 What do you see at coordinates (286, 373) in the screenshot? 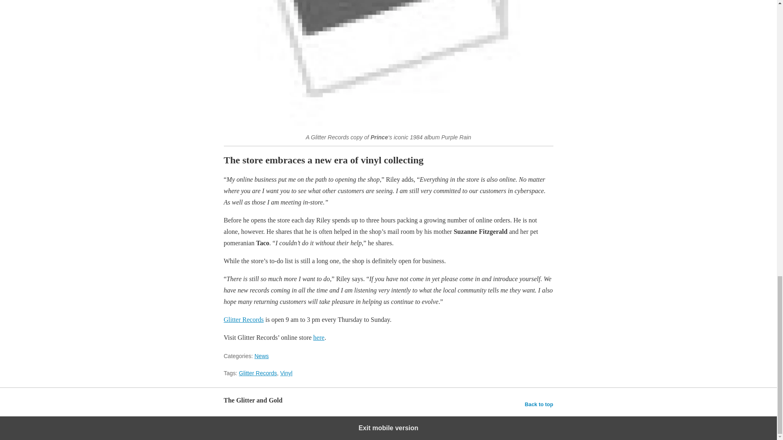
I see `Vinyl` at bounding box center [286, 373].